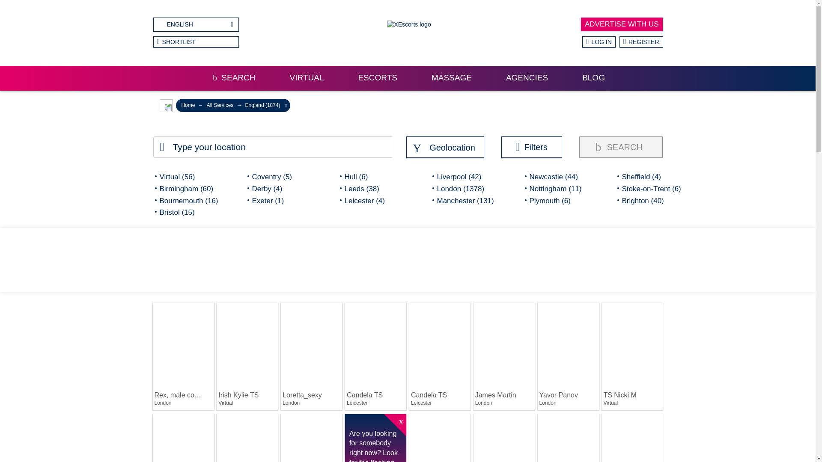 This screenshot has height=462, width=822. Describe the element at coordinates (196, 25) in the screenshot. I see `ENGLISH` at that location.